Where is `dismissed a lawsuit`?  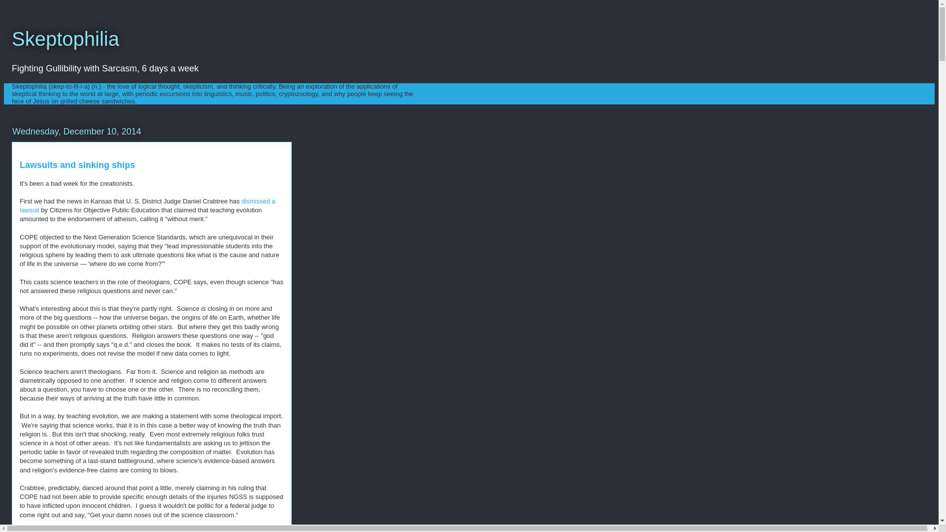
dismissed a lawsuit is located at coordinates (147, 205).